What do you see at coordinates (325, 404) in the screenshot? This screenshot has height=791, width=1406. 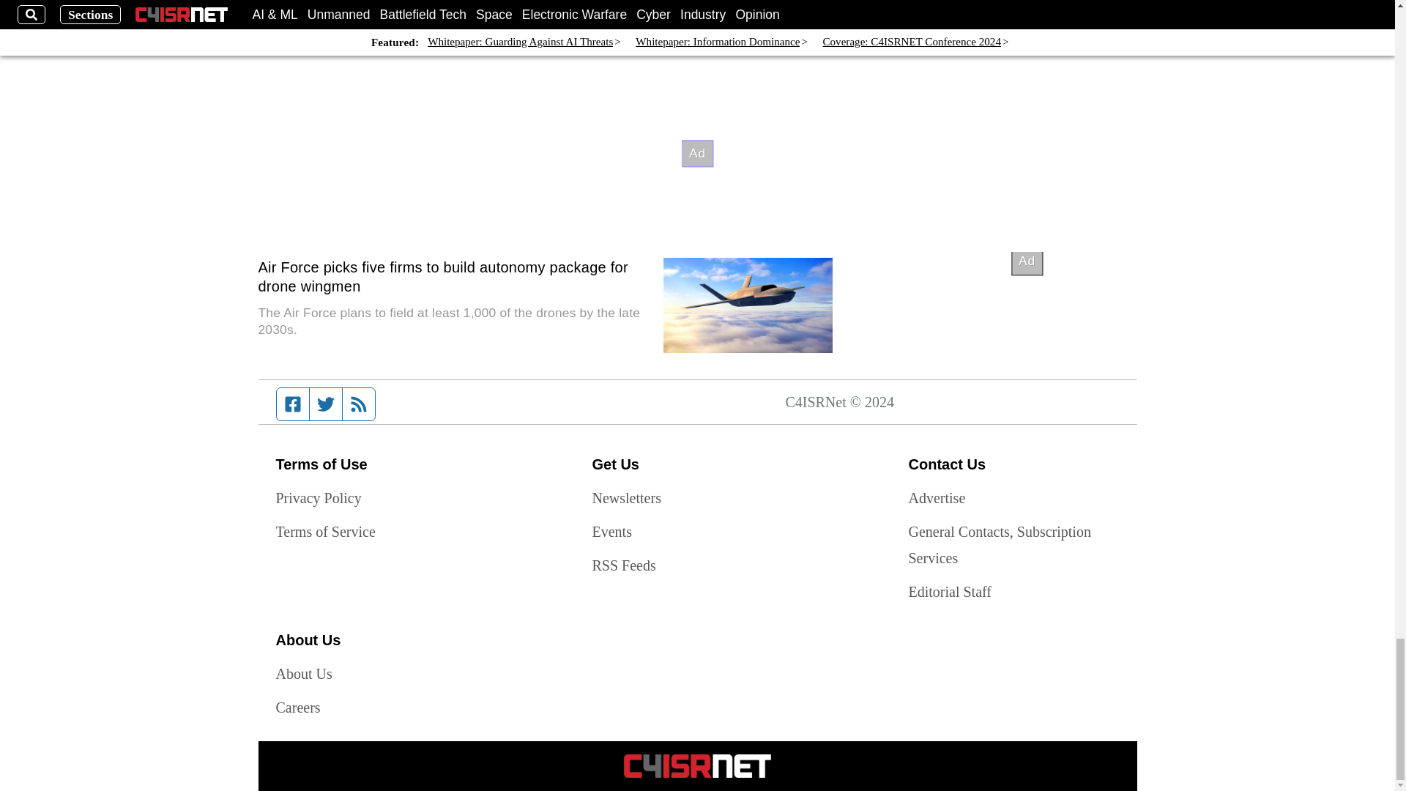 I see `Twitter feed` at bounding box center [325, 404].